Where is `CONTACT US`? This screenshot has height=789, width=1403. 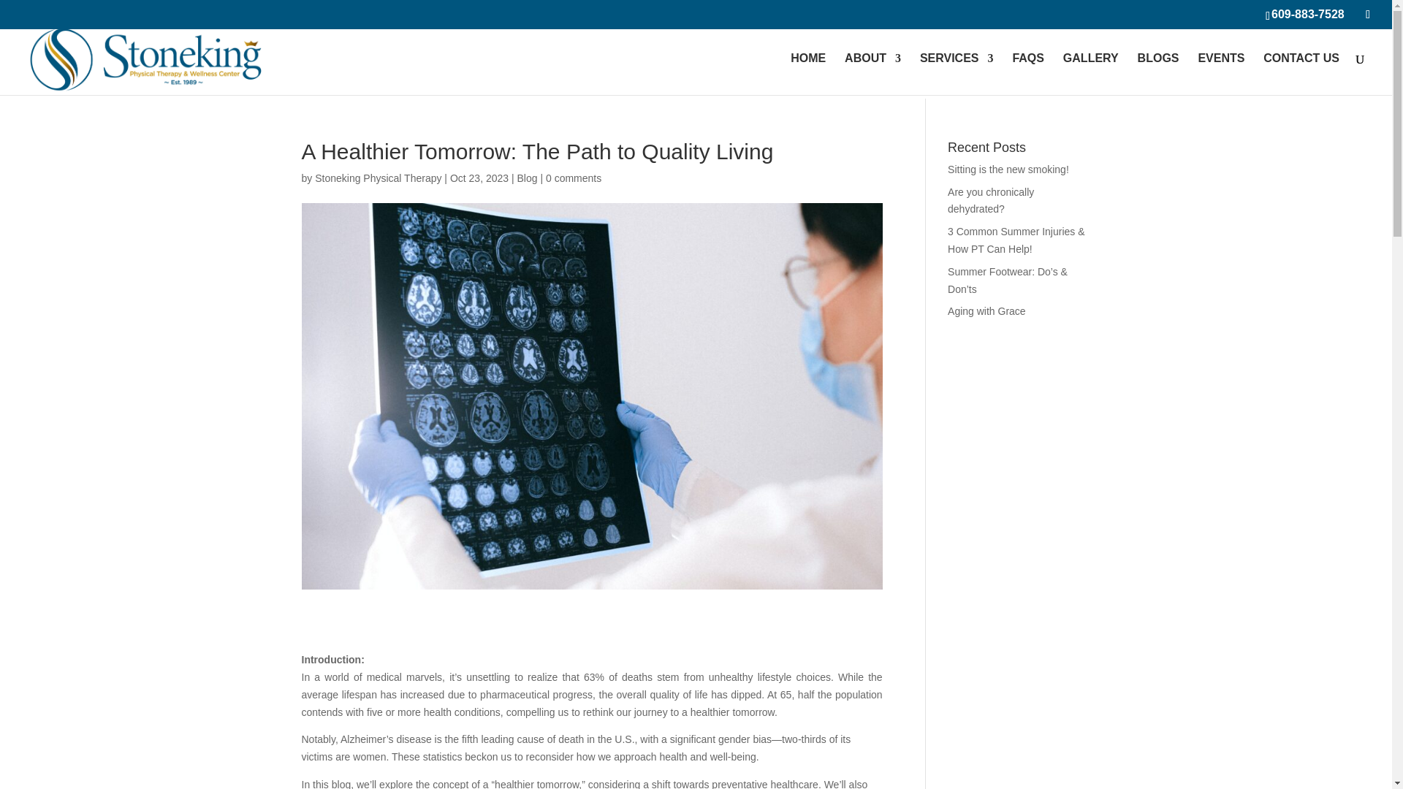
CONTACT US is located at coordinates (1301, 74).